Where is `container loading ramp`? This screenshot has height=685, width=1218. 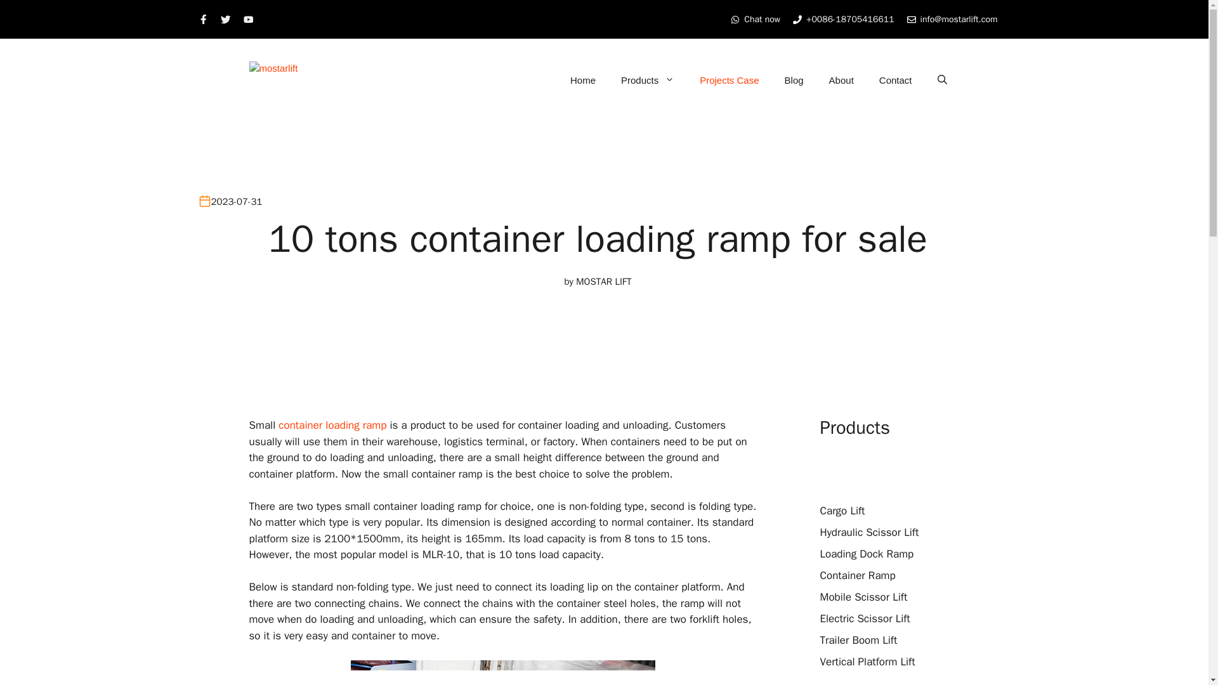 container loading ramp is located at coordinates (332, 425).